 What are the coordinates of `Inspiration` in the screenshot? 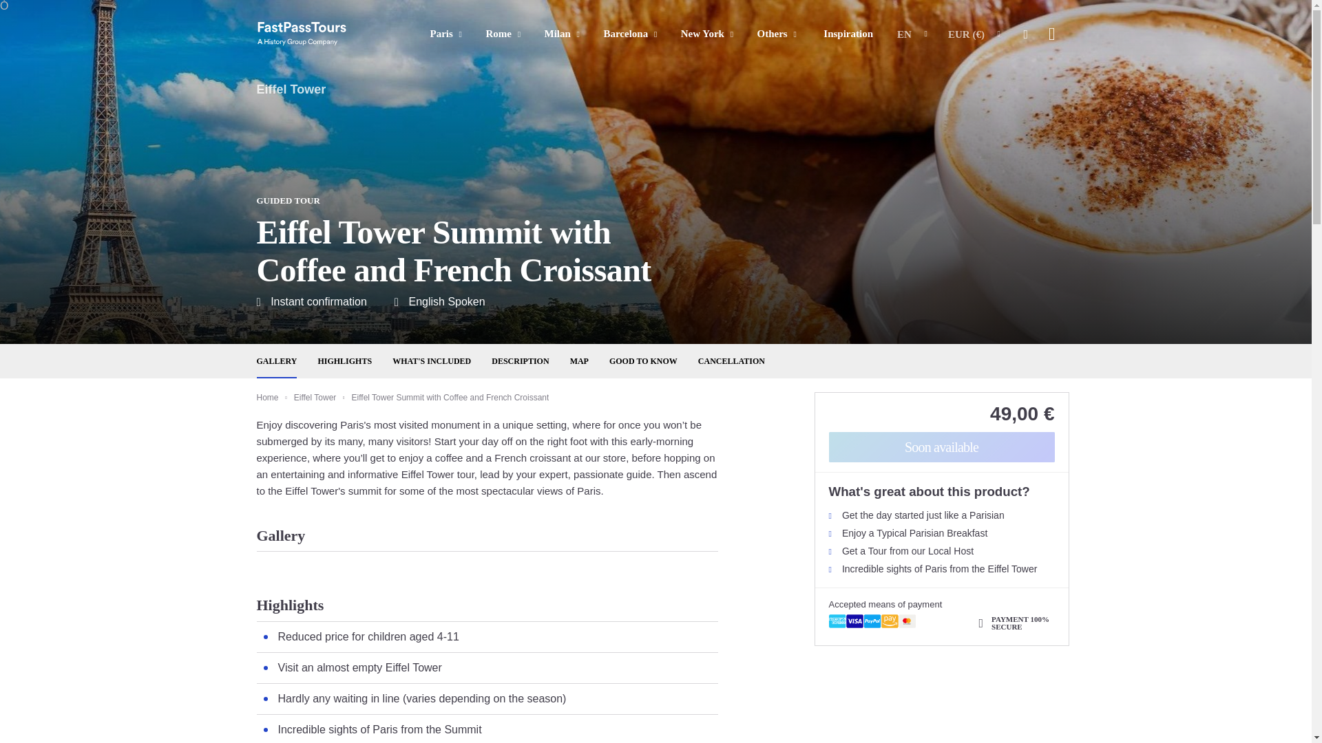 It's located at (848, 33).